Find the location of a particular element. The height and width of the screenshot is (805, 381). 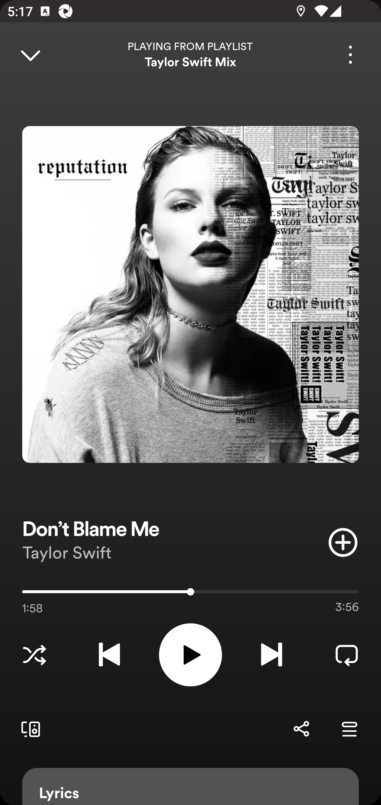

1:58 3:56 118000.0 Use volume keys to adjust is located at coordinates (190, 594).